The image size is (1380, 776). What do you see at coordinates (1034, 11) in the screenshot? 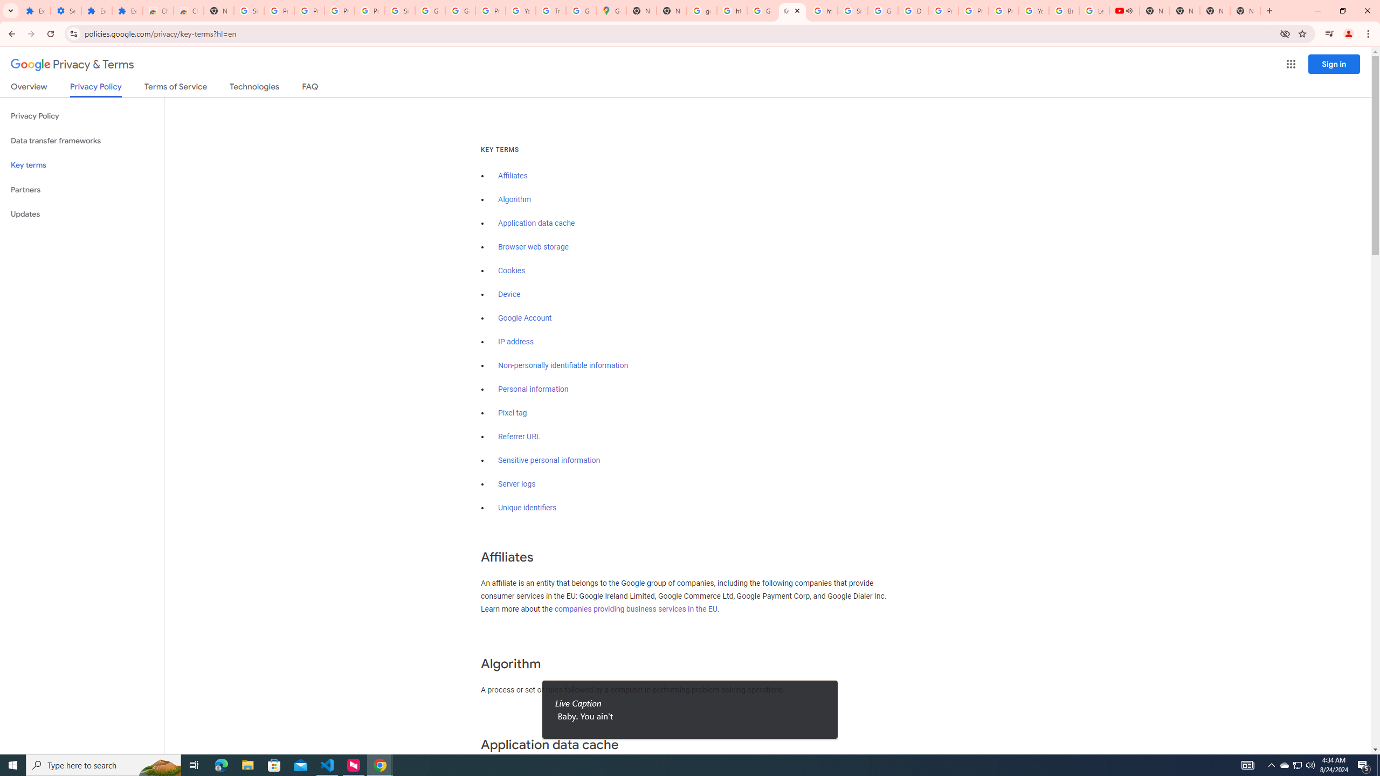
I see `YouTube` at bounding box center [1034, 11].